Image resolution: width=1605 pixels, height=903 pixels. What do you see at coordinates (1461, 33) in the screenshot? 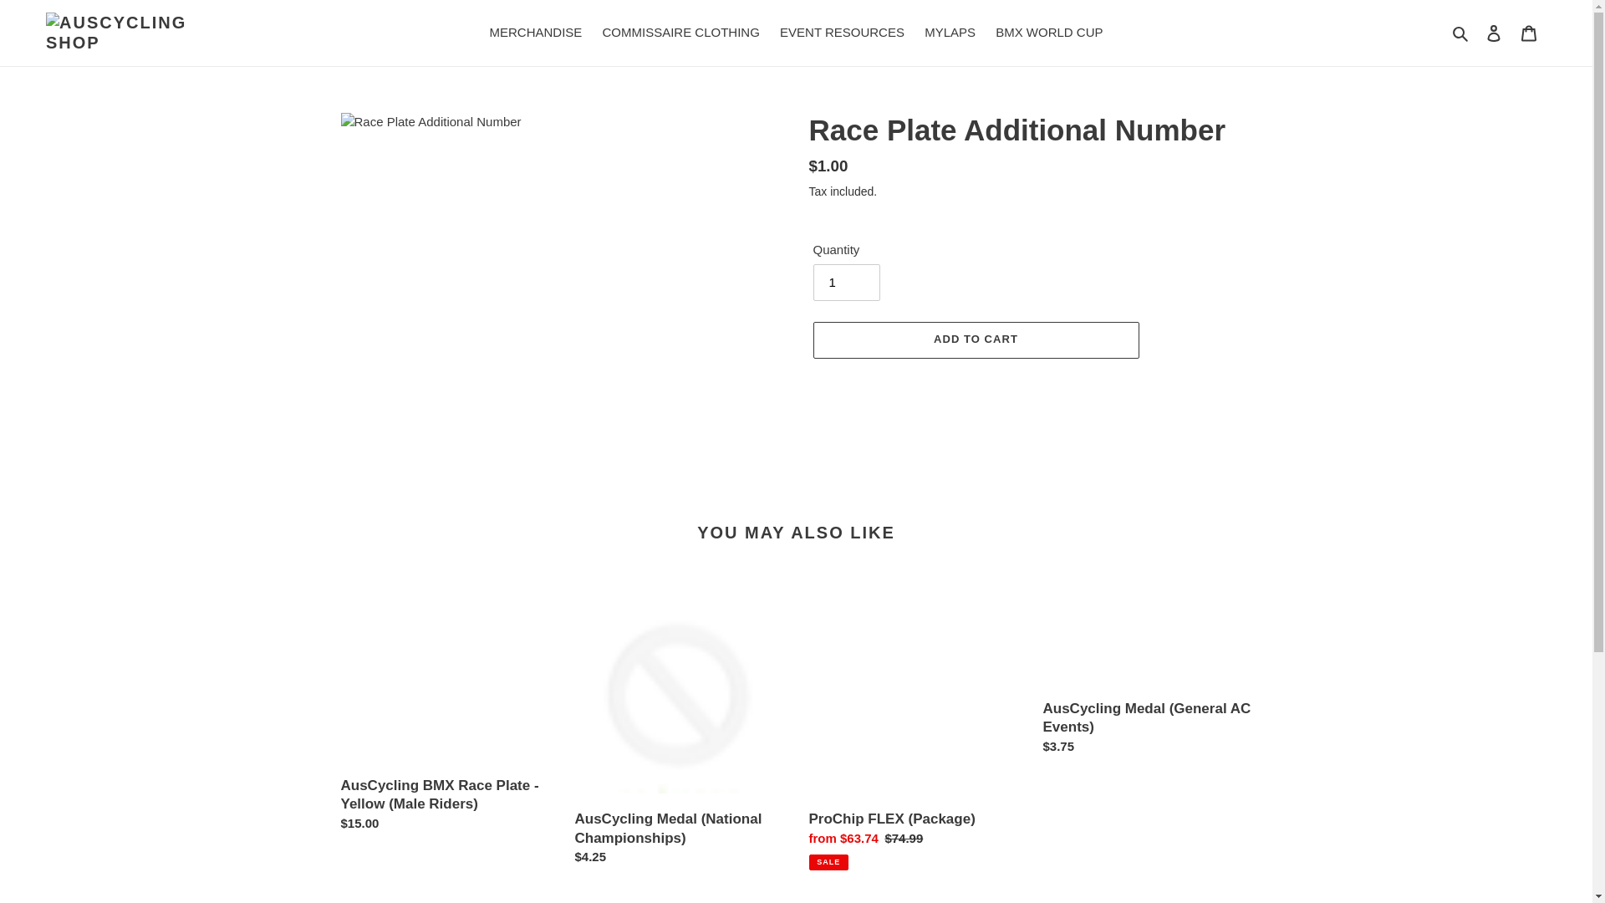
I see `Search` at bounding box center [1461, 33].